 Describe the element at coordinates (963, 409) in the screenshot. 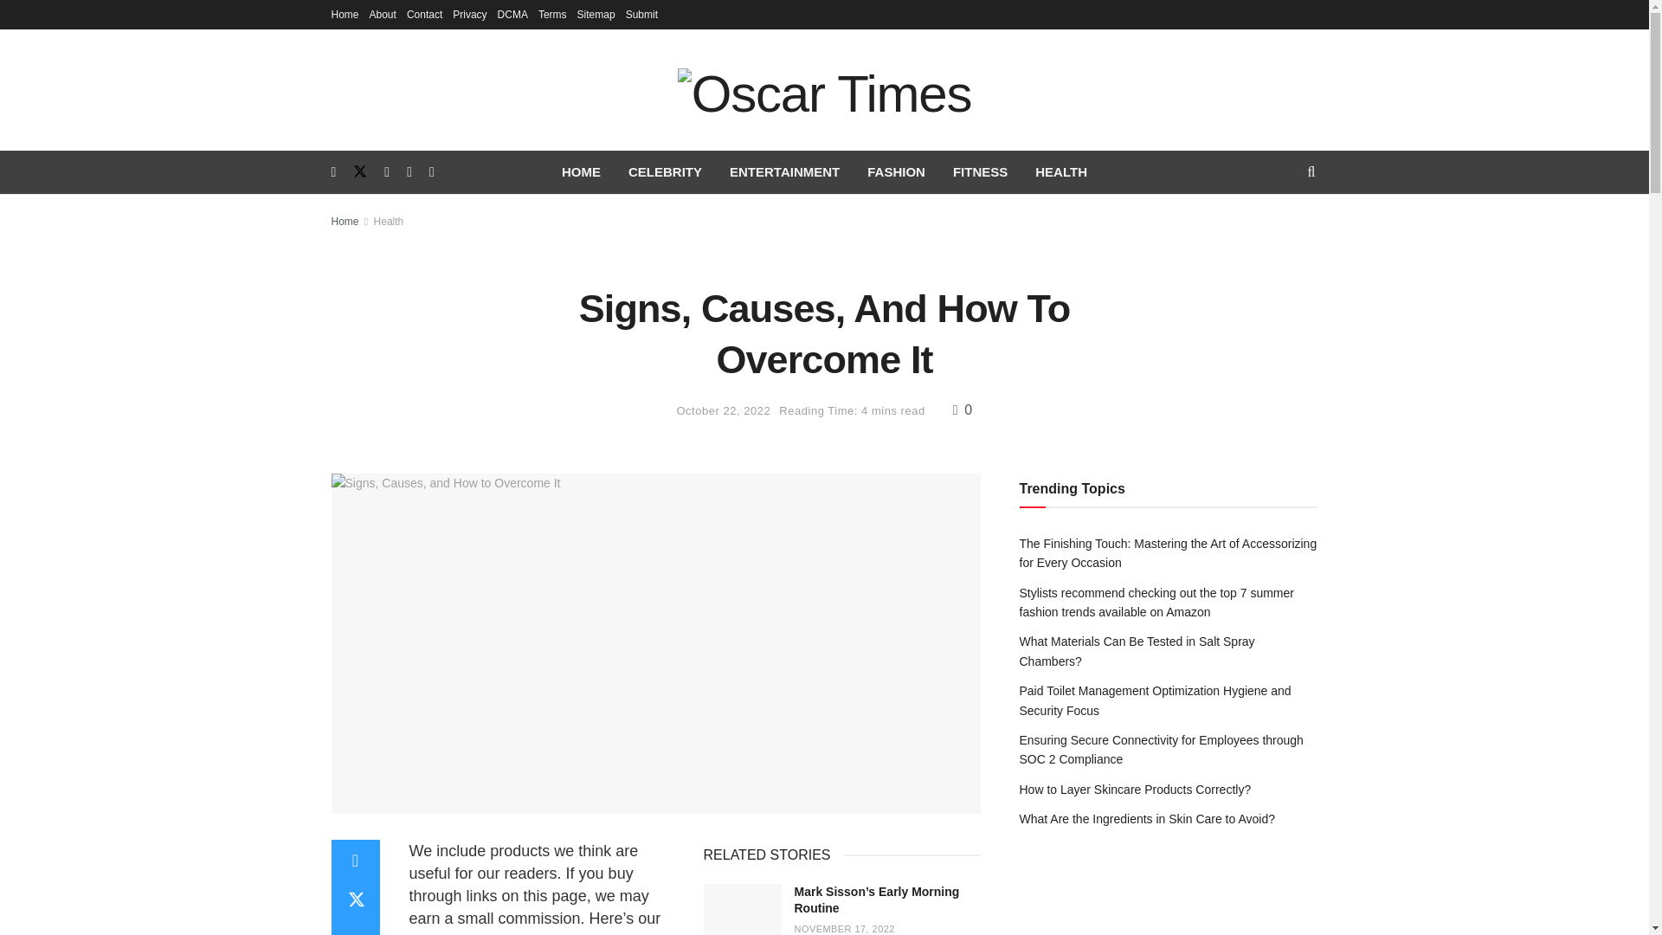

I see `0` at that location.